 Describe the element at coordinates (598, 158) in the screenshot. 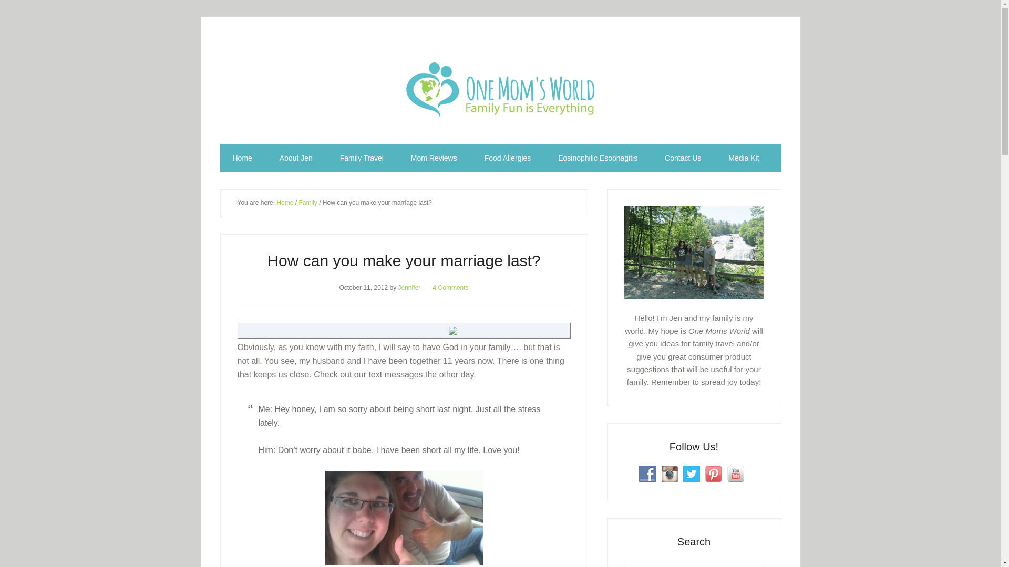

I see `Eosinophilic Esophagitis` at that location.